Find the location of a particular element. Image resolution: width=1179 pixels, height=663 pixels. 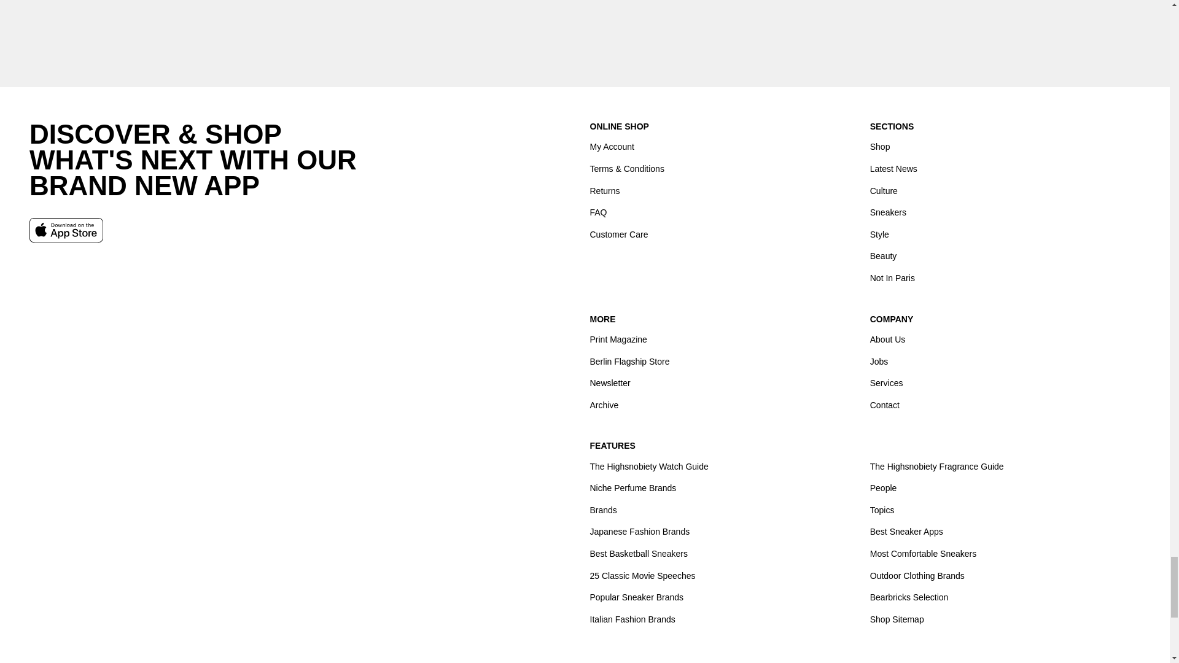

Customer Care is located at coordinates (618, 233).